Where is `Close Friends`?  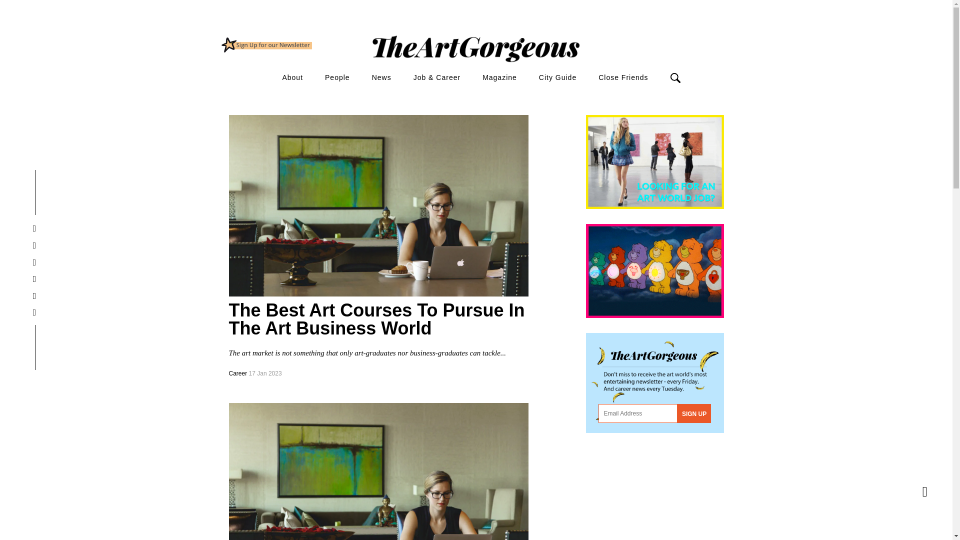
Close Friends is located at coordinates (623, 78).